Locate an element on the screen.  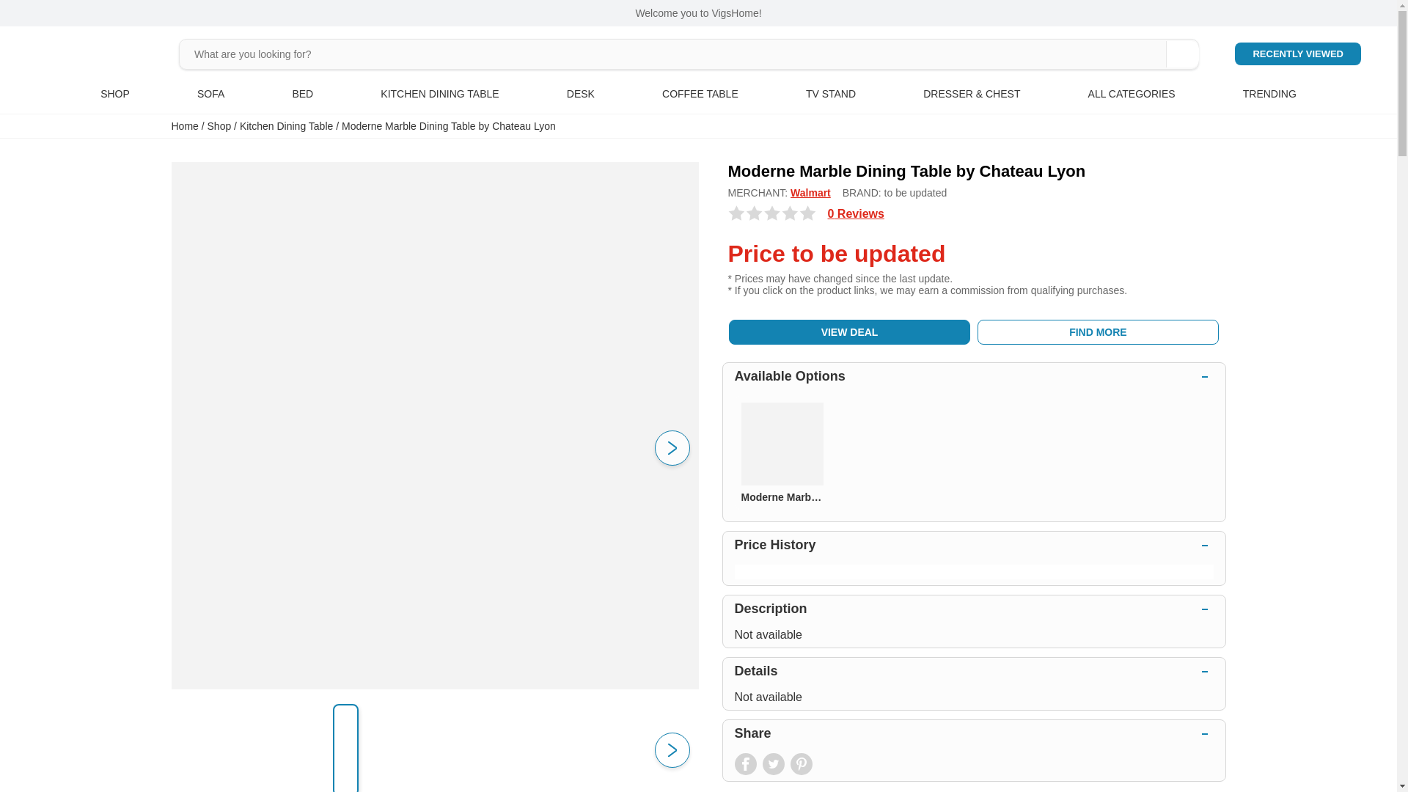
Kitchen Dining Table is located at coordinates (286, 126).